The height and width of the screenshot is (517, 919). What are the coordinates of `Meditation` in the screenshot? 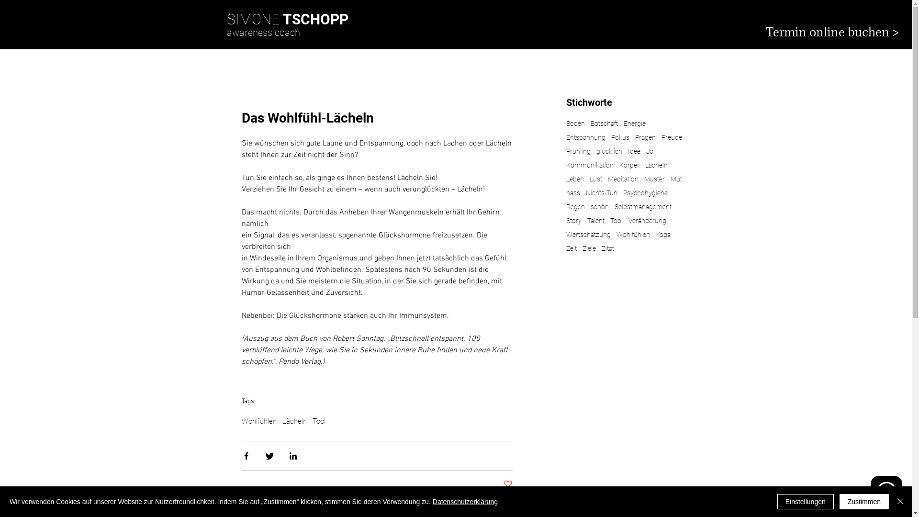 It's located at (623, 179).